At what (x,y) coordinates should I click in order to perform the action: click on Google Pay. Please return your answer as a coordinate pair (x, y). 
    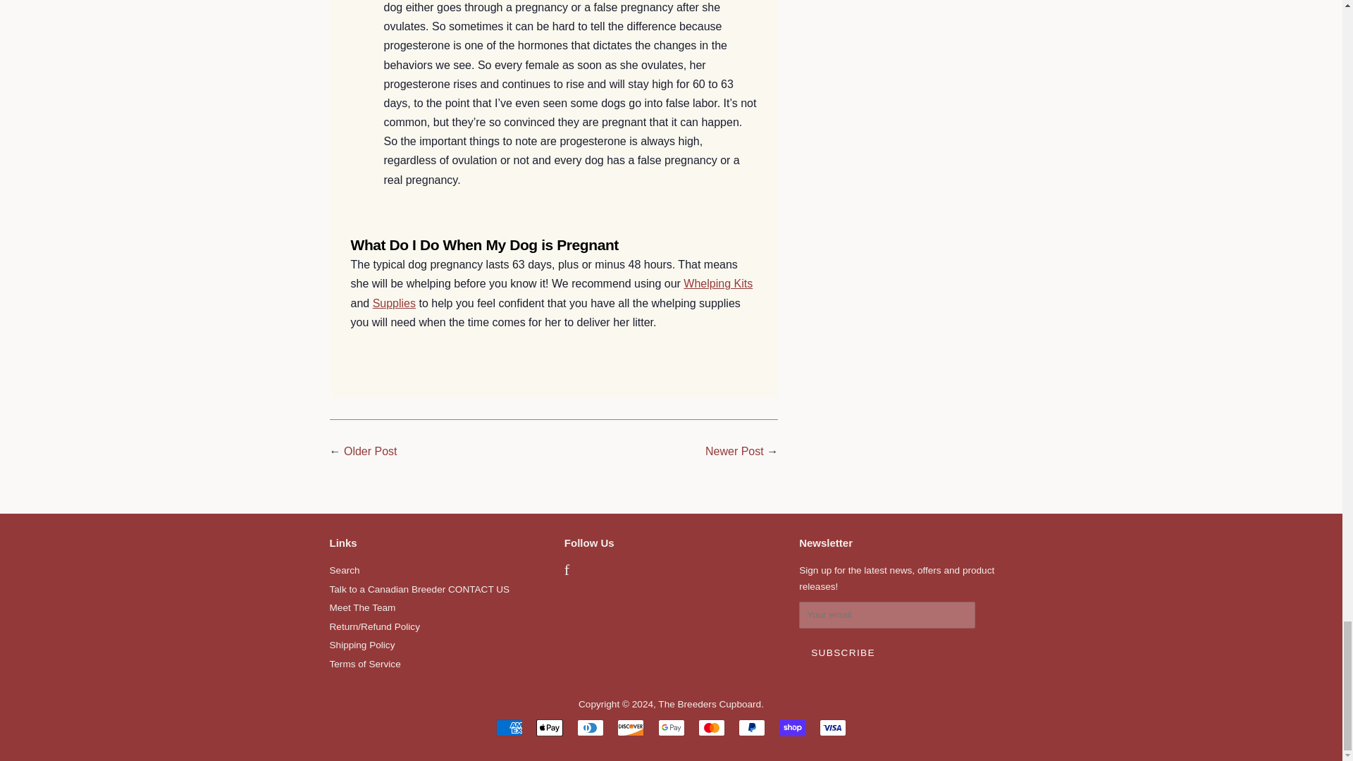
    Looking at the image, I should click on (671, 727).